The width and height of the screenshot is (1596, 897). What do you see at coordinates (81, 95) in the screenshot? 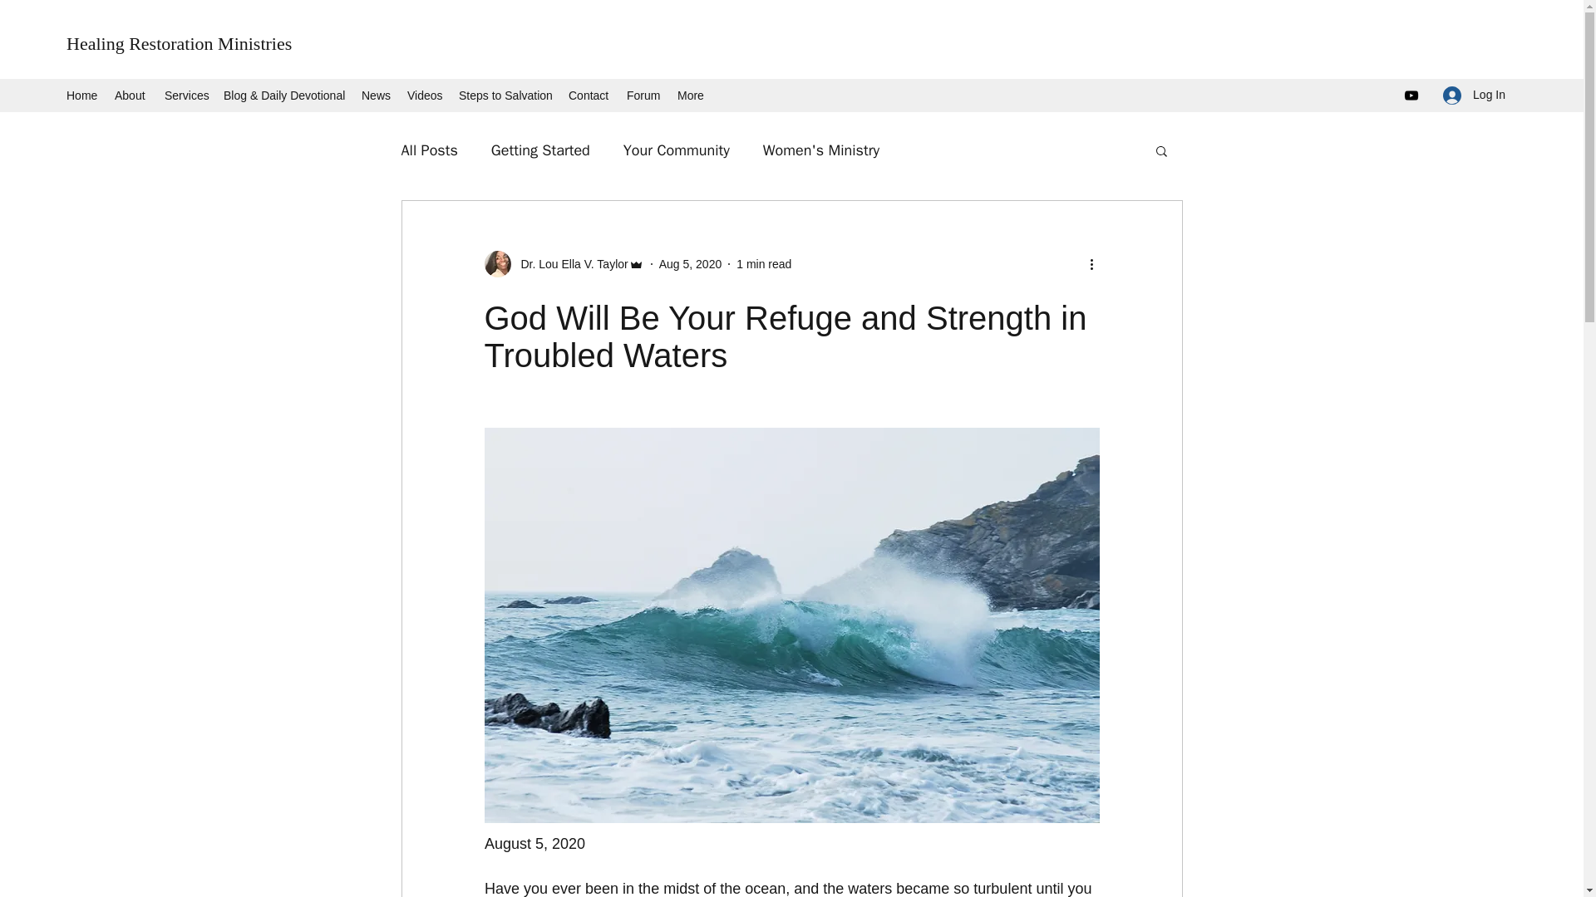
I see `Home` at bounding box center [81, 95].